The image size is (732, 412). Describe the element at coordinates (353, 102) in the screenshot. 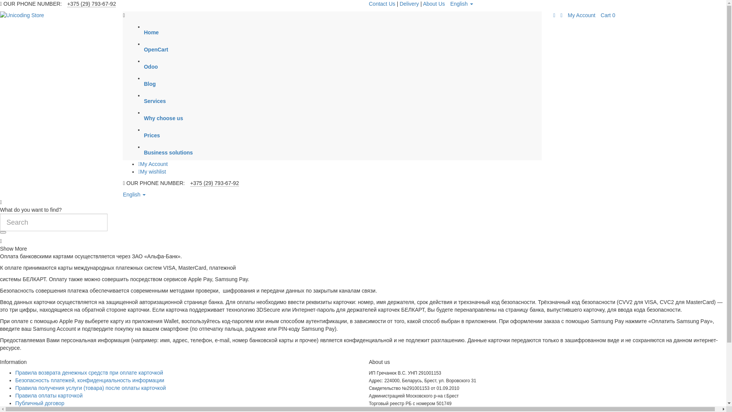

I see `Services` at that location.